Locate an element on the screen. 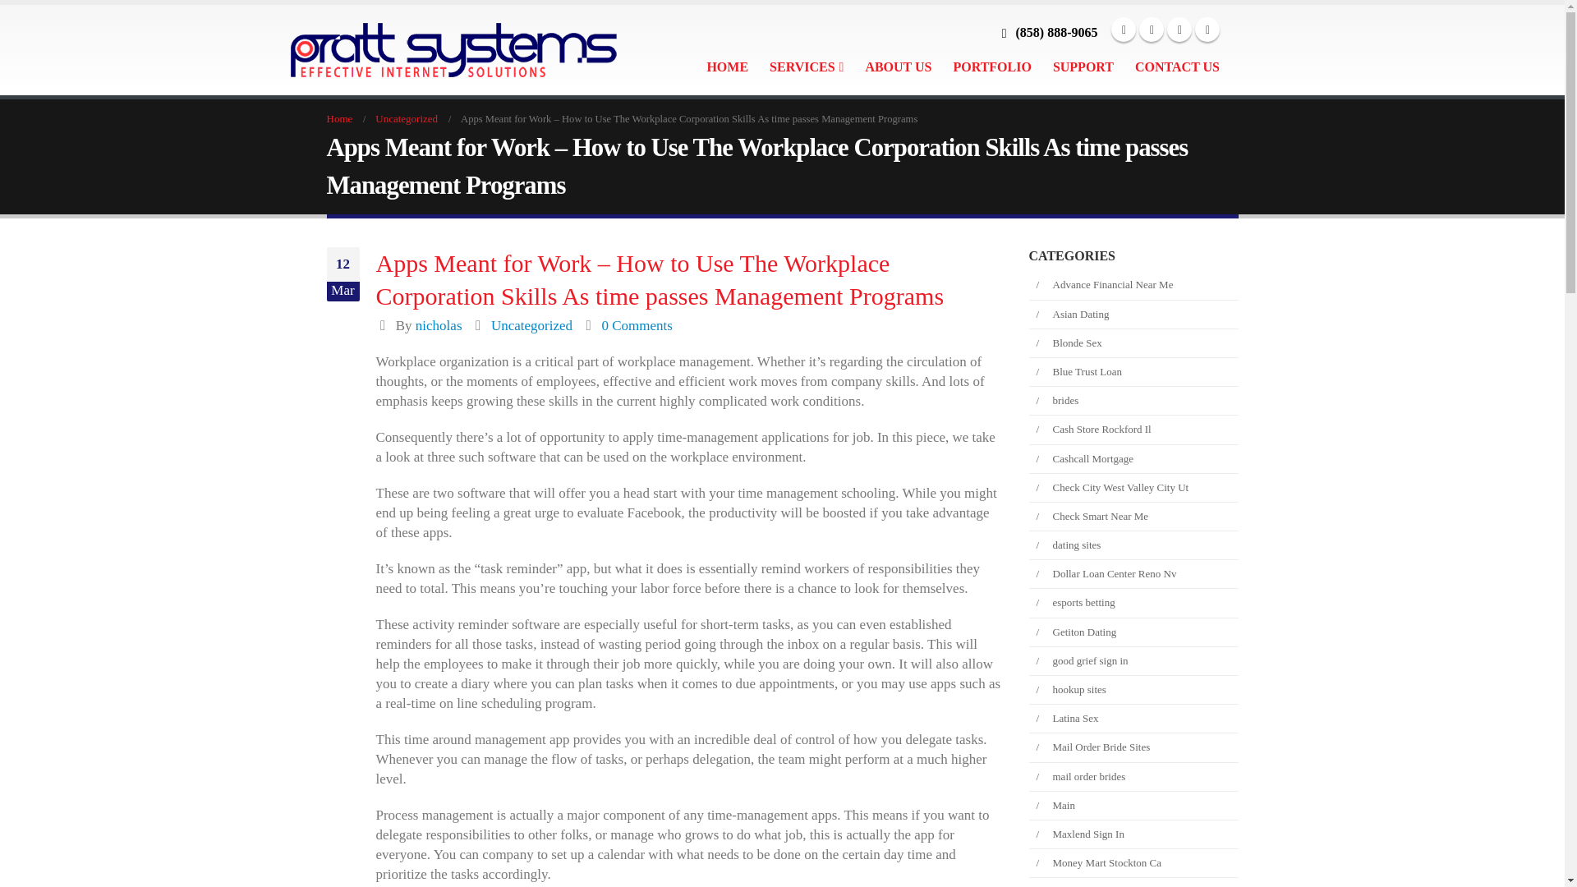 The image size is (1577, 887). Facebook is located at coordinates (1124, 29).